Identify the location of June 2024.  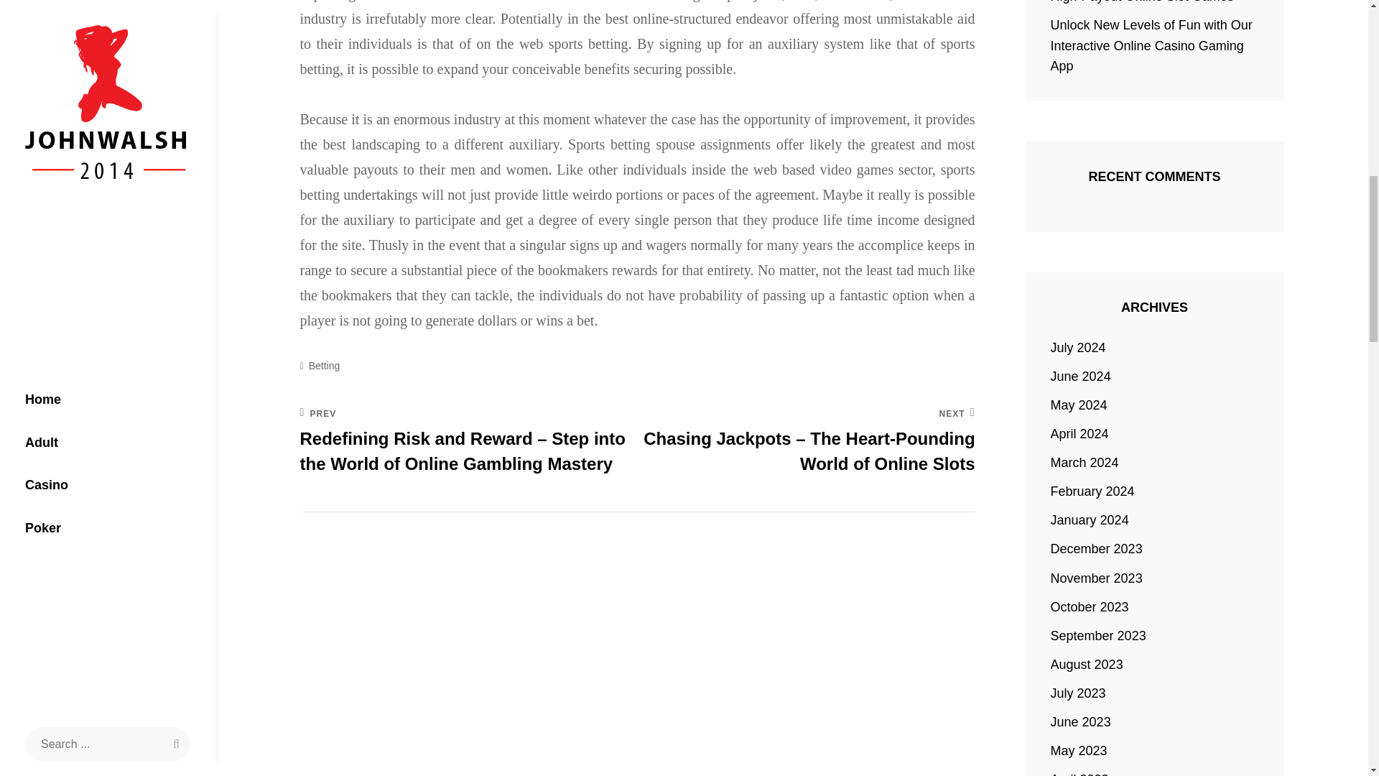
(1081, 376).